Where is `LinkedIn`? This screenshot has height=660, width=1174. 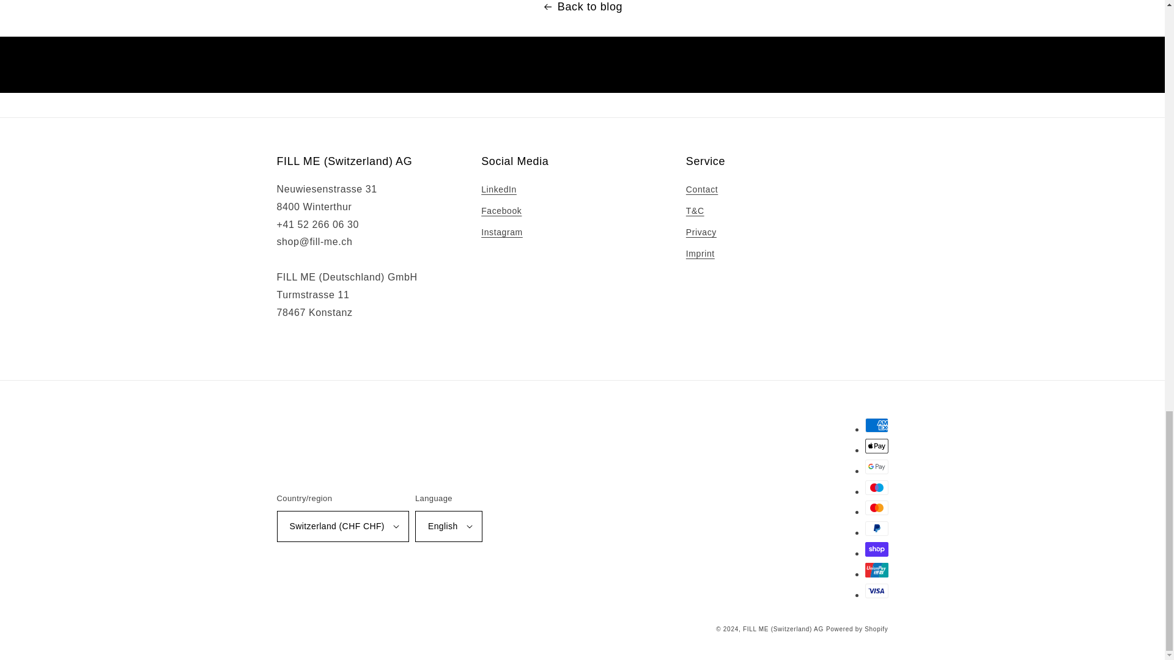 LinkedIn is located at coordinates (499, 191).